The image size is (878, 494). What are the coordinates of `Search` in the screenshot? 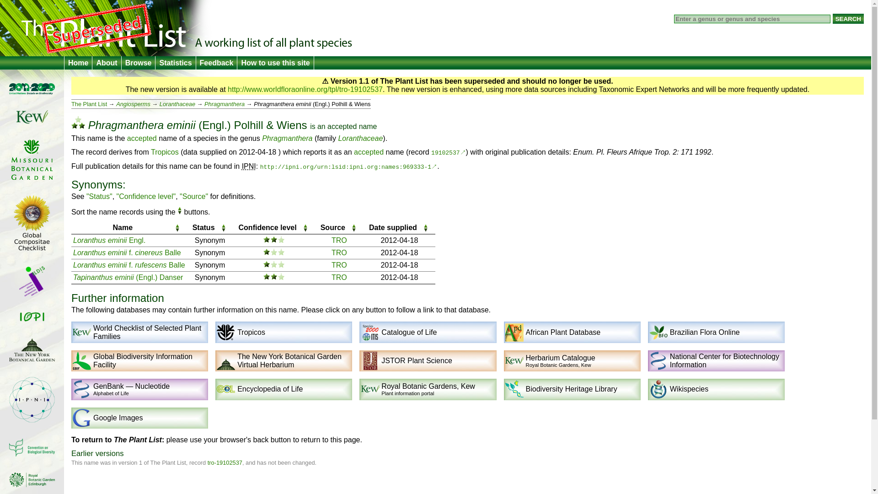 It's located at (848, 18).